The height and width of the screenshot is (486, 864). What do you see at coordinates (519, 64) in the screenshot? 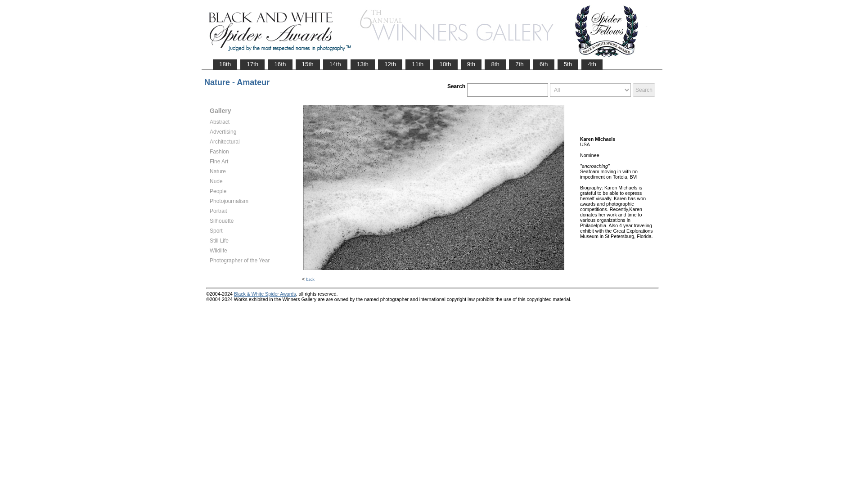
I see `   7th   ` at bounding box center [519, 64].